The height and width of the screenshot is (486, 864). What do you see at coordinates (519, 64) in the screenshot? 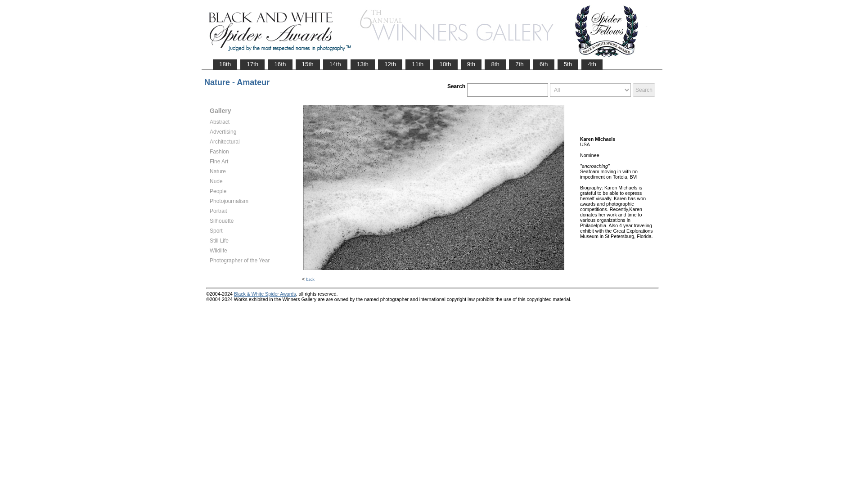
I see `   7th   ` at bounding box center [519, 64].